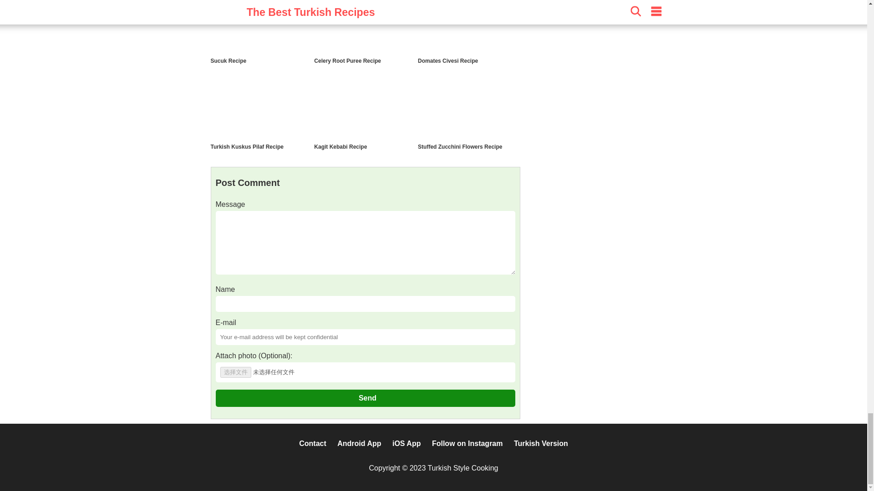  I want to click on Turkish Kuskus Pilaf Recipe, so click(247, 147).